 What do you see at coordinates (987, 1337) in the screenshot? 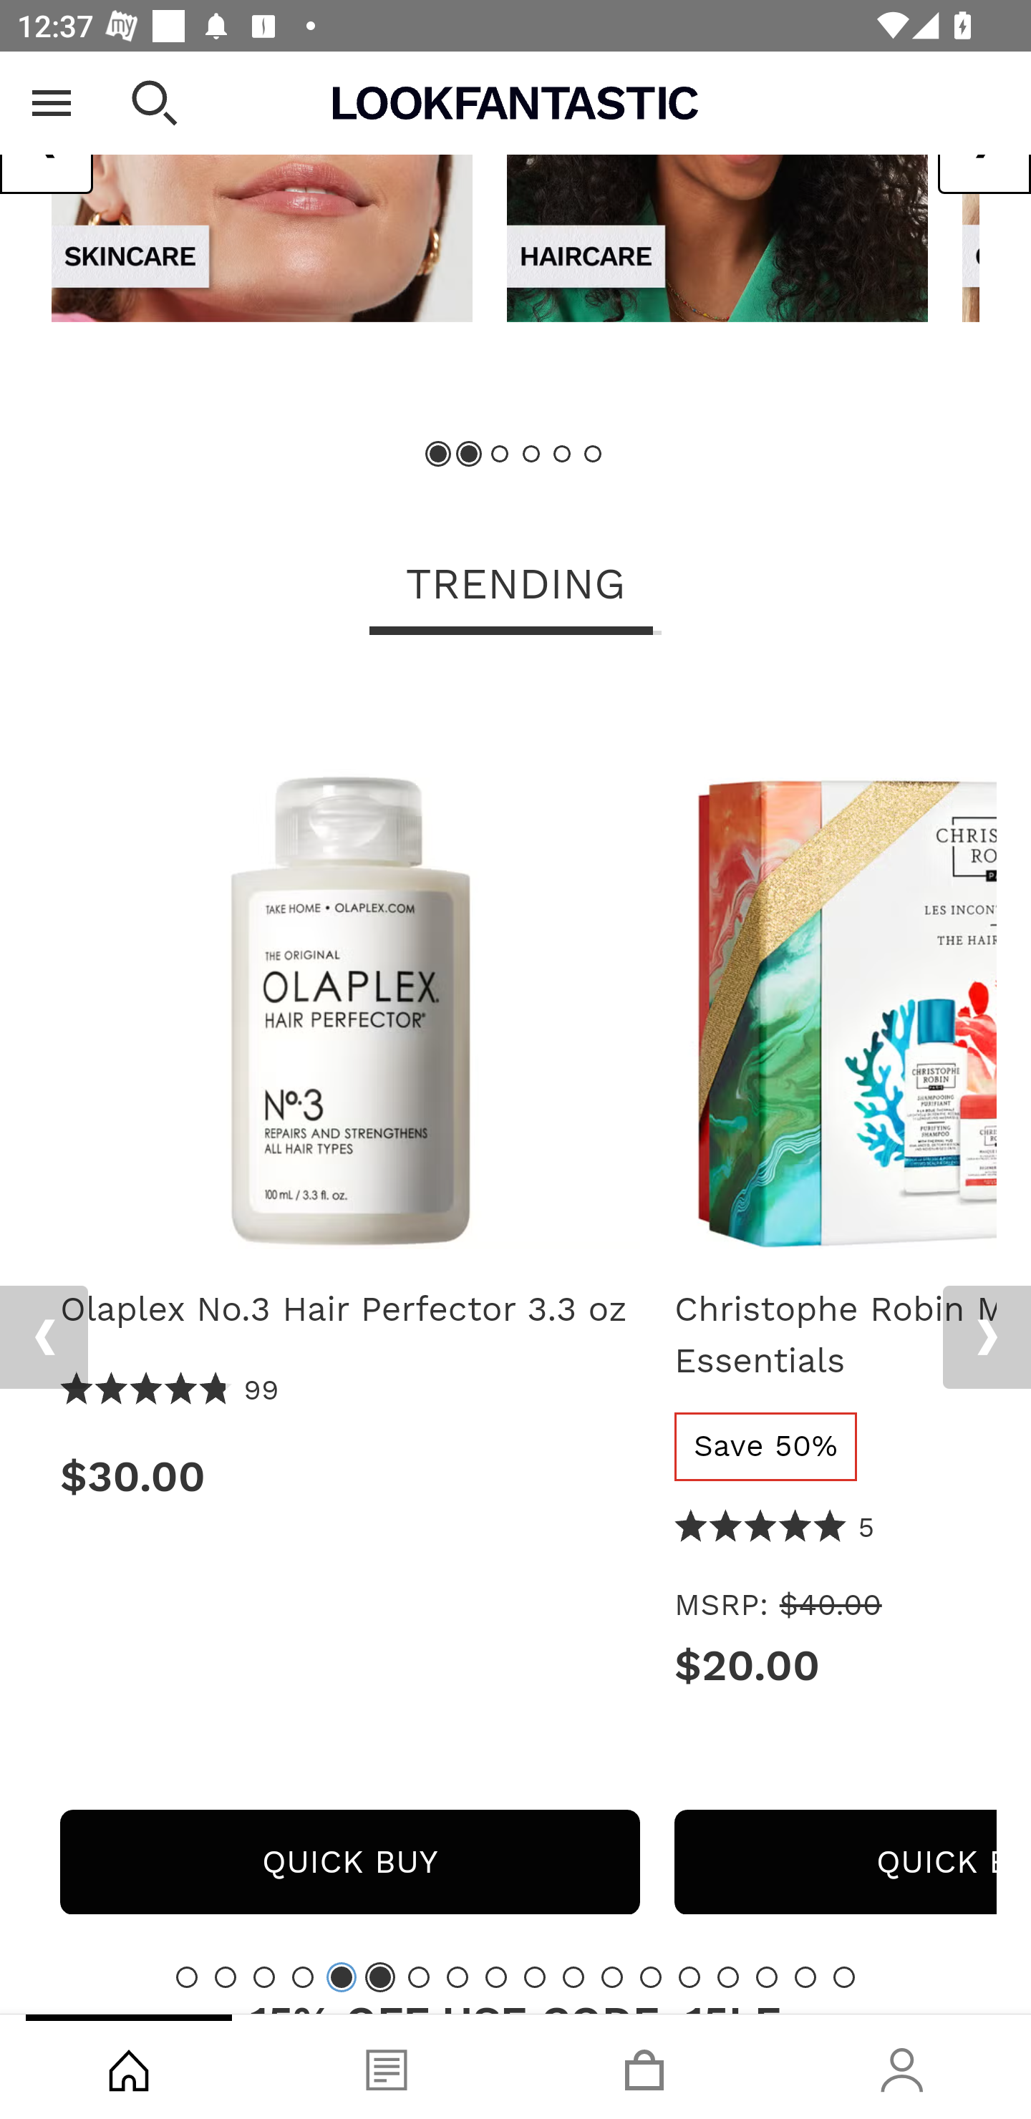
I see `Next` at bounding box center [987, 1337].